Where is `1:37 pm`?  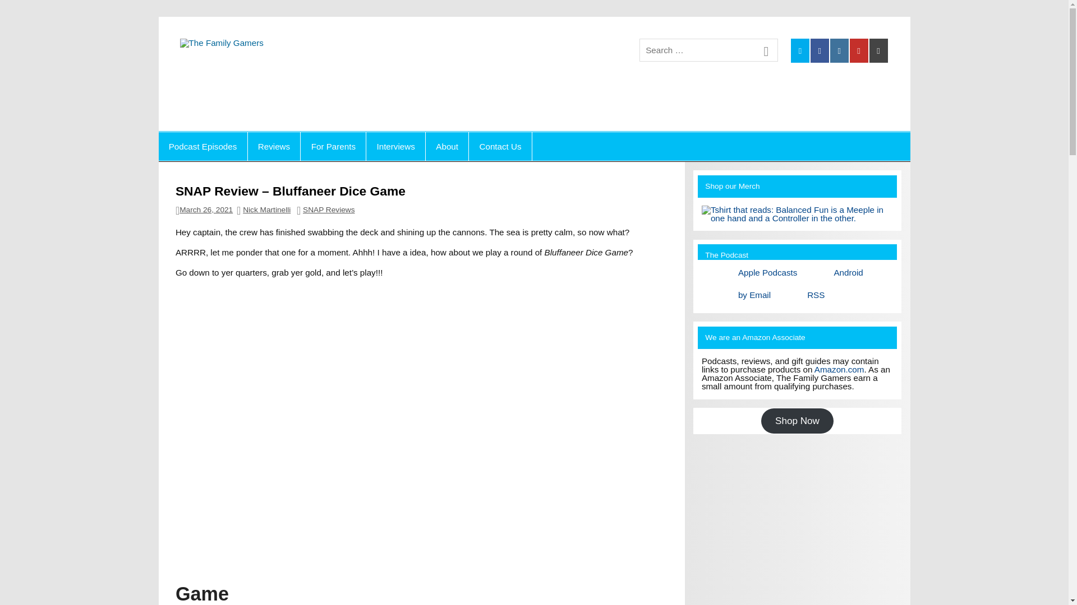 1:37 pm is located at coordinates (206, 210).